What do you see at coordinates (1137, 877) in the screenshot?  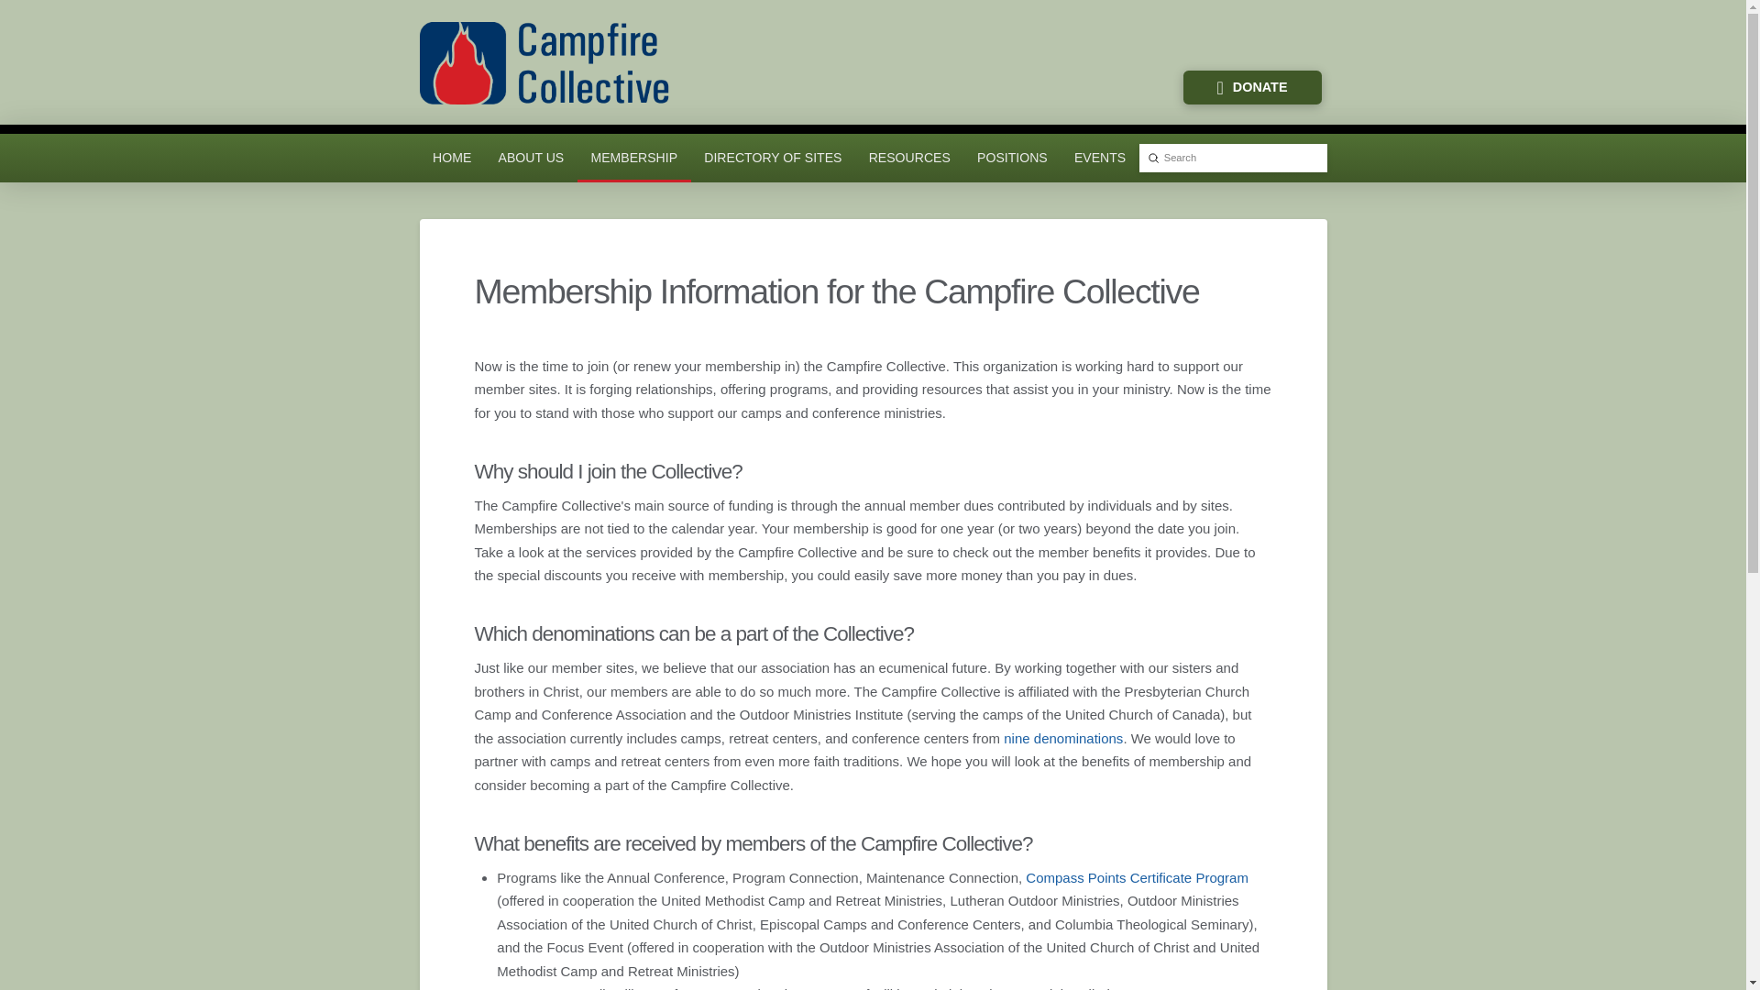 I see `Compass Points Certificate Program` at bounding box center [1137, 877].